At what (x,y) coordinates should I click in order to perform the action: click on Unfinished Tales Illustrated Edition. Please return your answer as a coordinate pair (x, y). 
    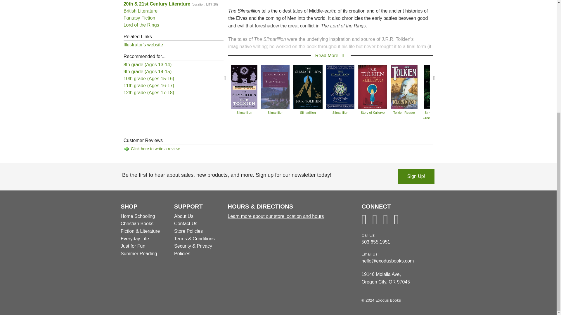
    Looking at the image, I should click on (515, 86).